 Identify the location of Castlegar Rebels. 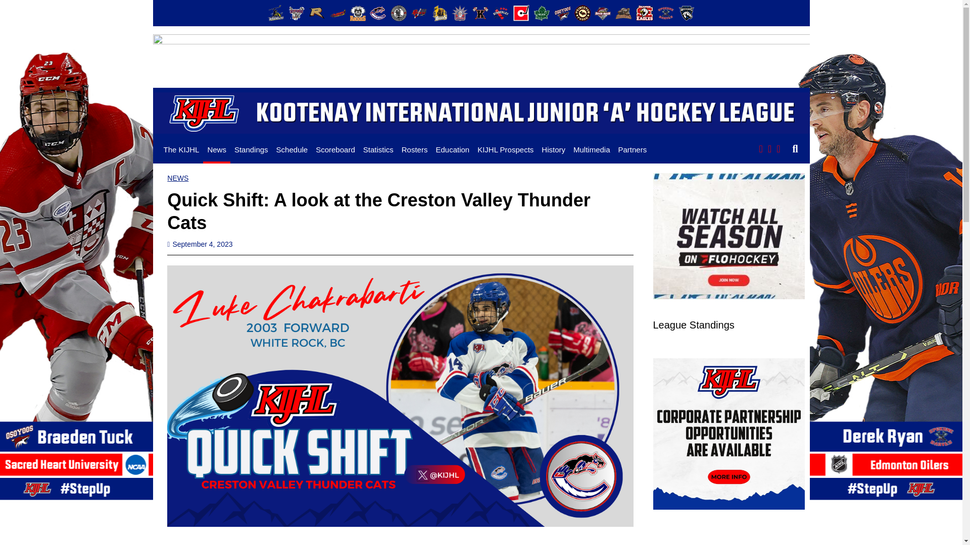
(316, 13).